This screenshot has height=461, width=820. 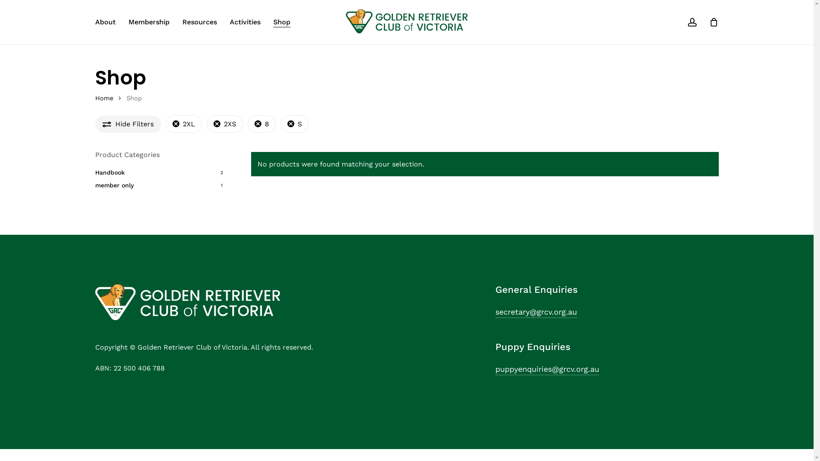 I want to click on 2XL, so click(x=184, y=124).